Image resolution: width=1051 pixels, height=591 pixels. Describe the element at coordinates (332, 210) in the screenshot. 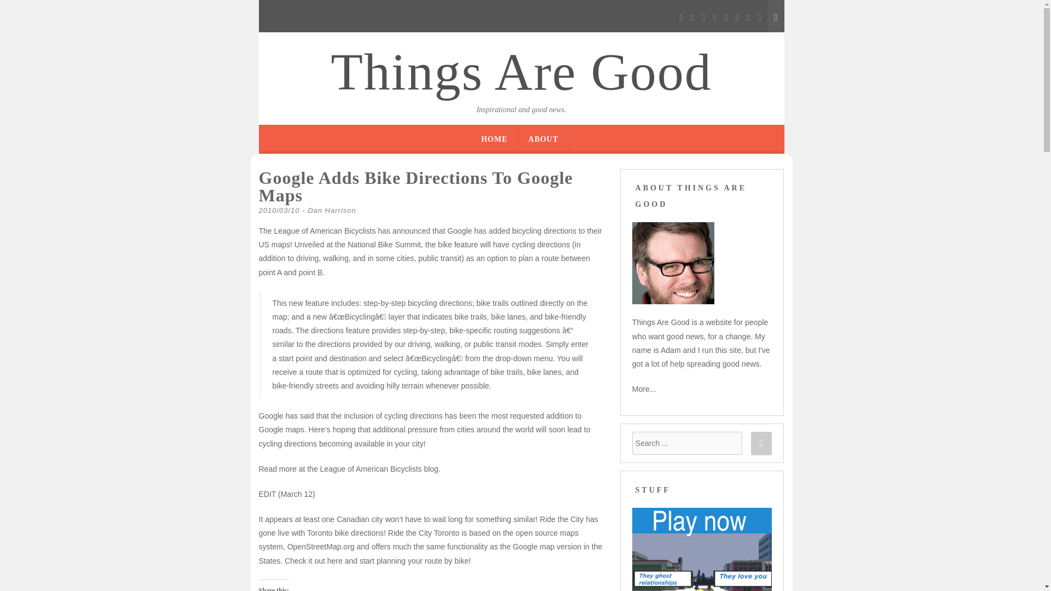

I see `Dan Harrison` at that location.